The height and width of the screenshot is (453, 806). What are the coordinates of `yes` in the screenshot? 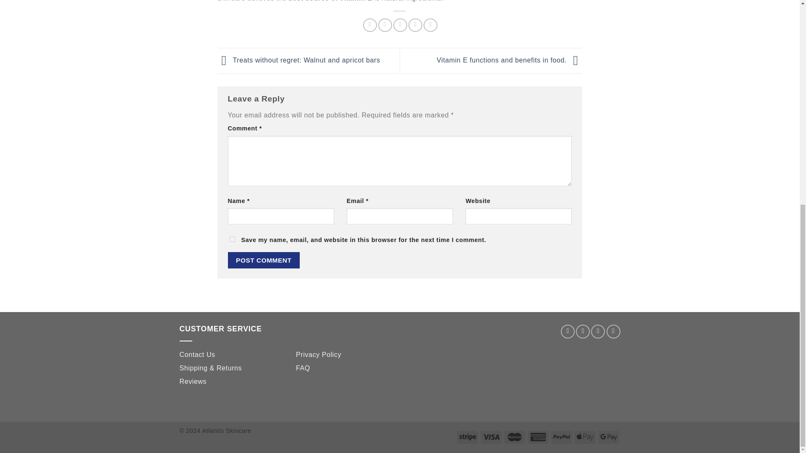 It's located at (232, 239).